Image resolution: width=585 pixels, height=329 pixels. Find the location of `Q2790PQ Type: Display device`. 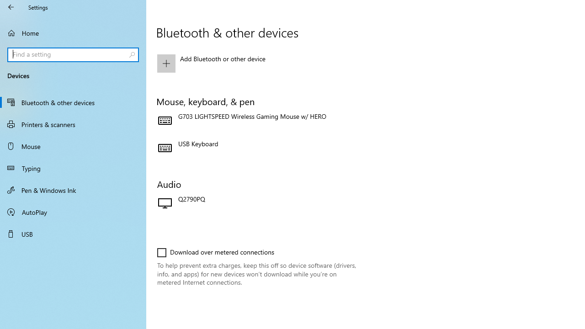

Q2790PQ Type: Display device is located at coordinates (257, 204).